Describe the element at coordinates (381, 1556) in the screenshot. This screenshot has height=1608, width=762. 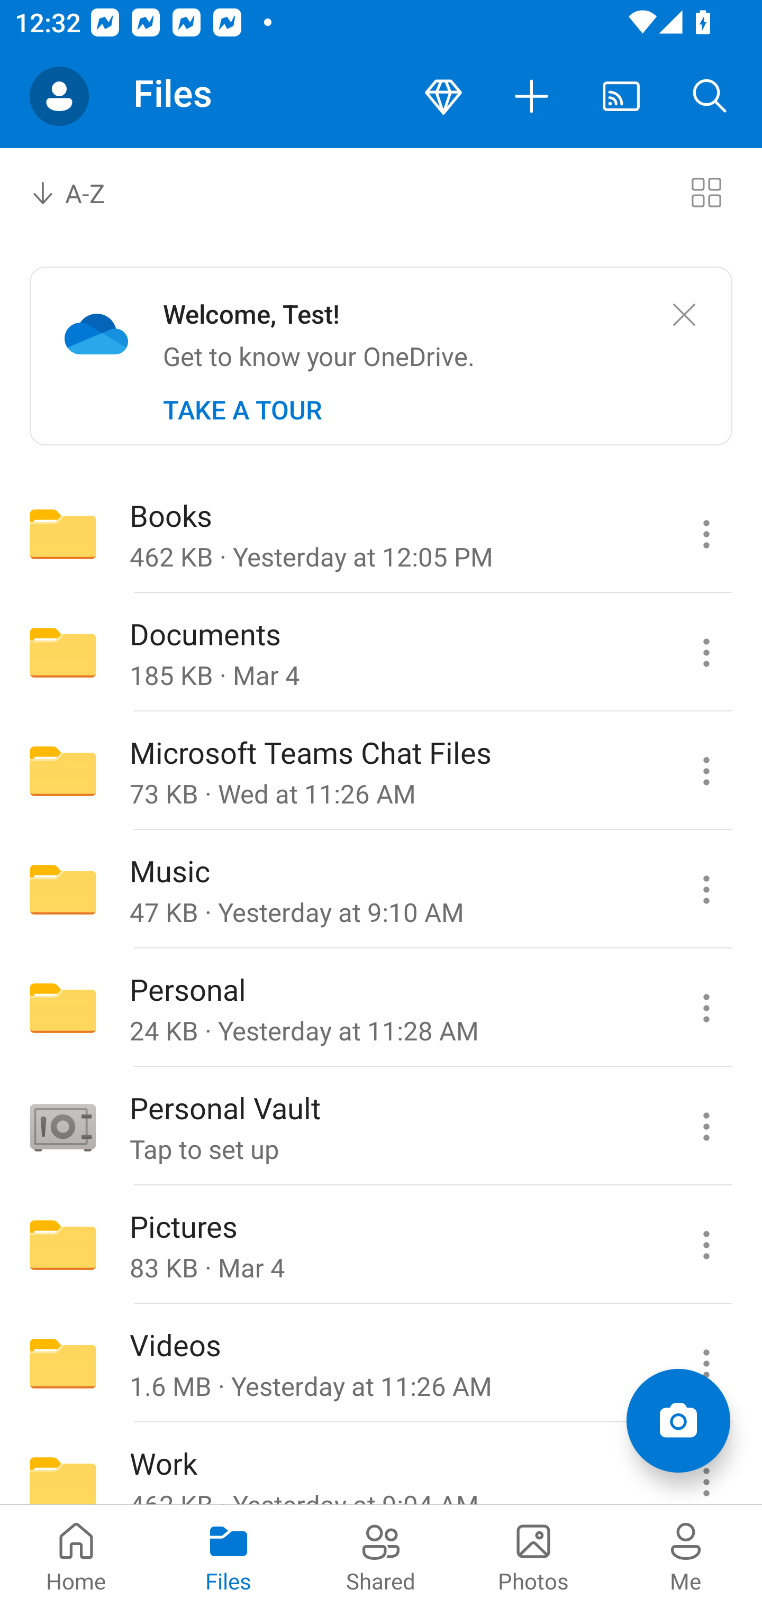
I see `Shared pivot Shared` at that location.